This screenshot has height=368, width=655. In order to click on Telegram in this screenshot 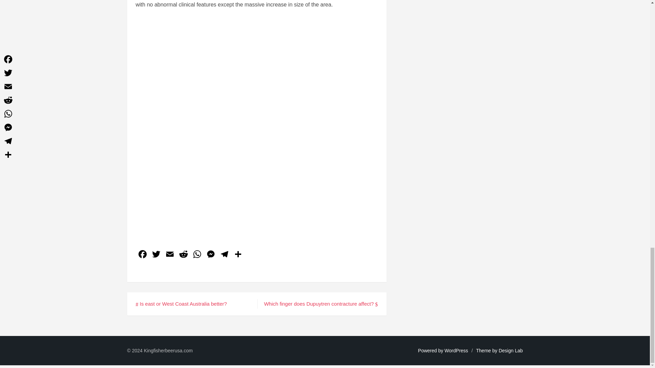, I will do `click(224, 255)`.